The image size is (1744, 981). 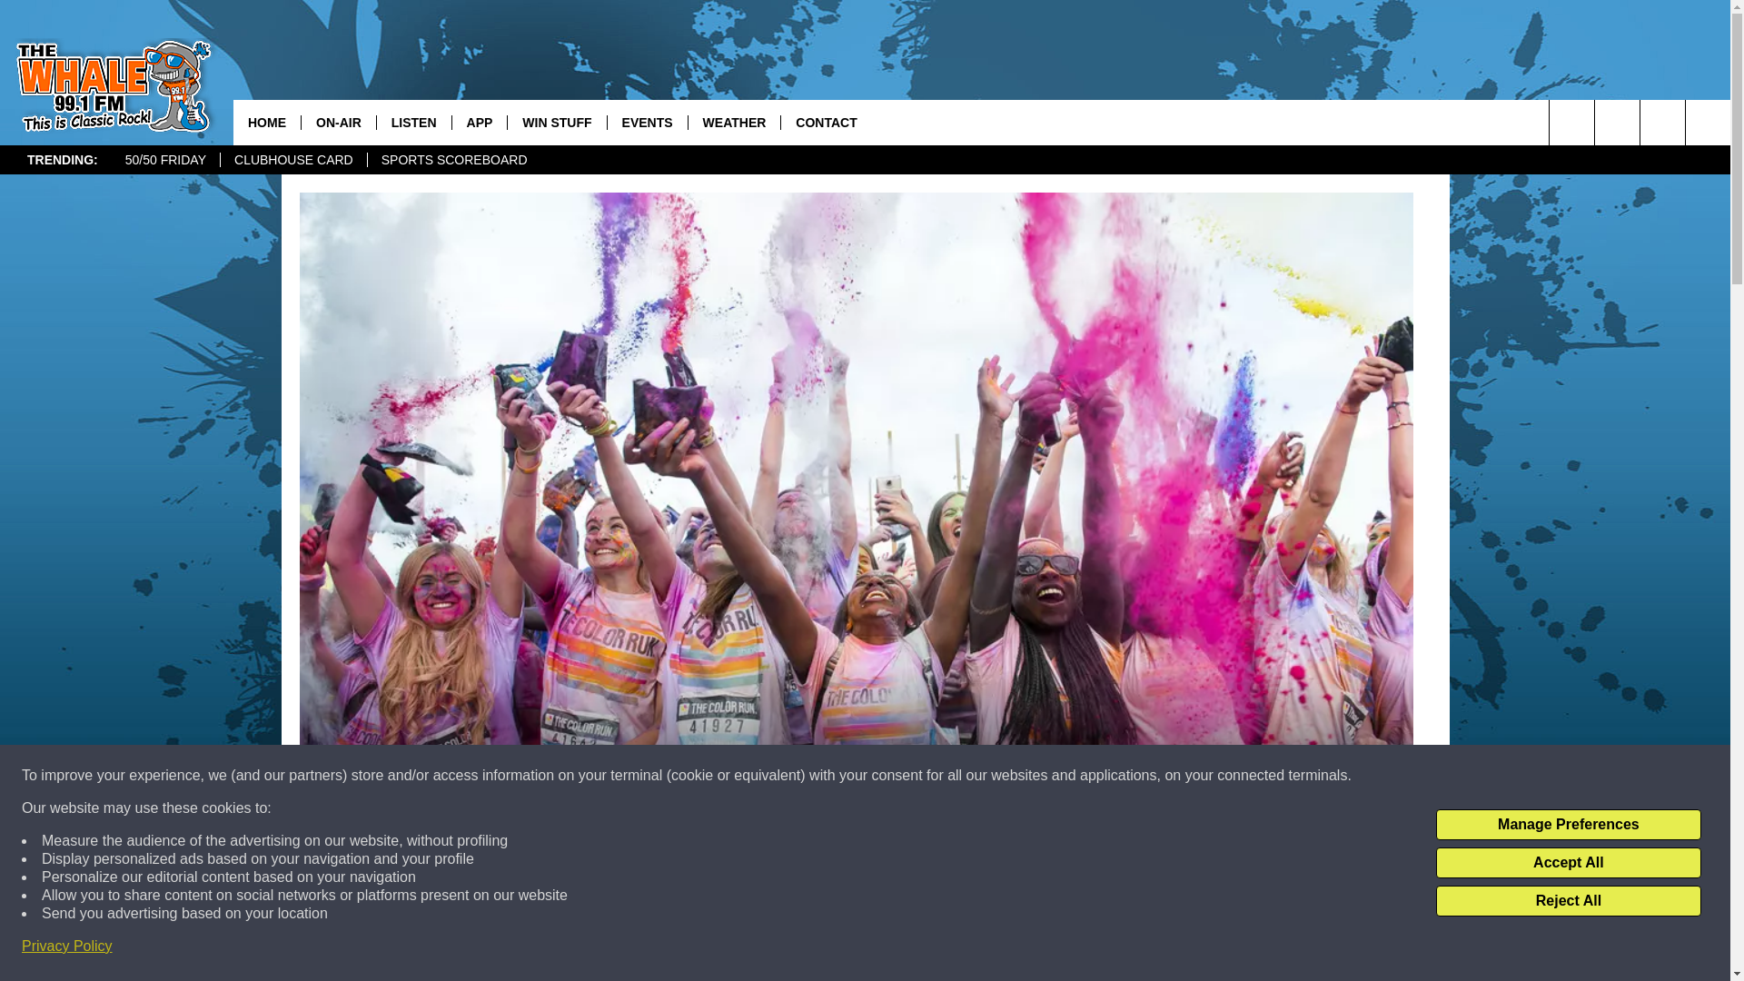 What do you see at coordinates (1568, 863) in the screenshot?
I see `Accept All` at bounding box center [1568, 863].